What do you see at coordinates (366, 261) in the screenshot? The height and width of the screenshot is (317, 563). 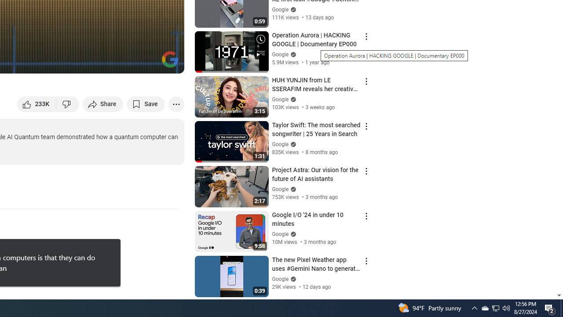 I see `Action menu` at bounding box center [366, 261].